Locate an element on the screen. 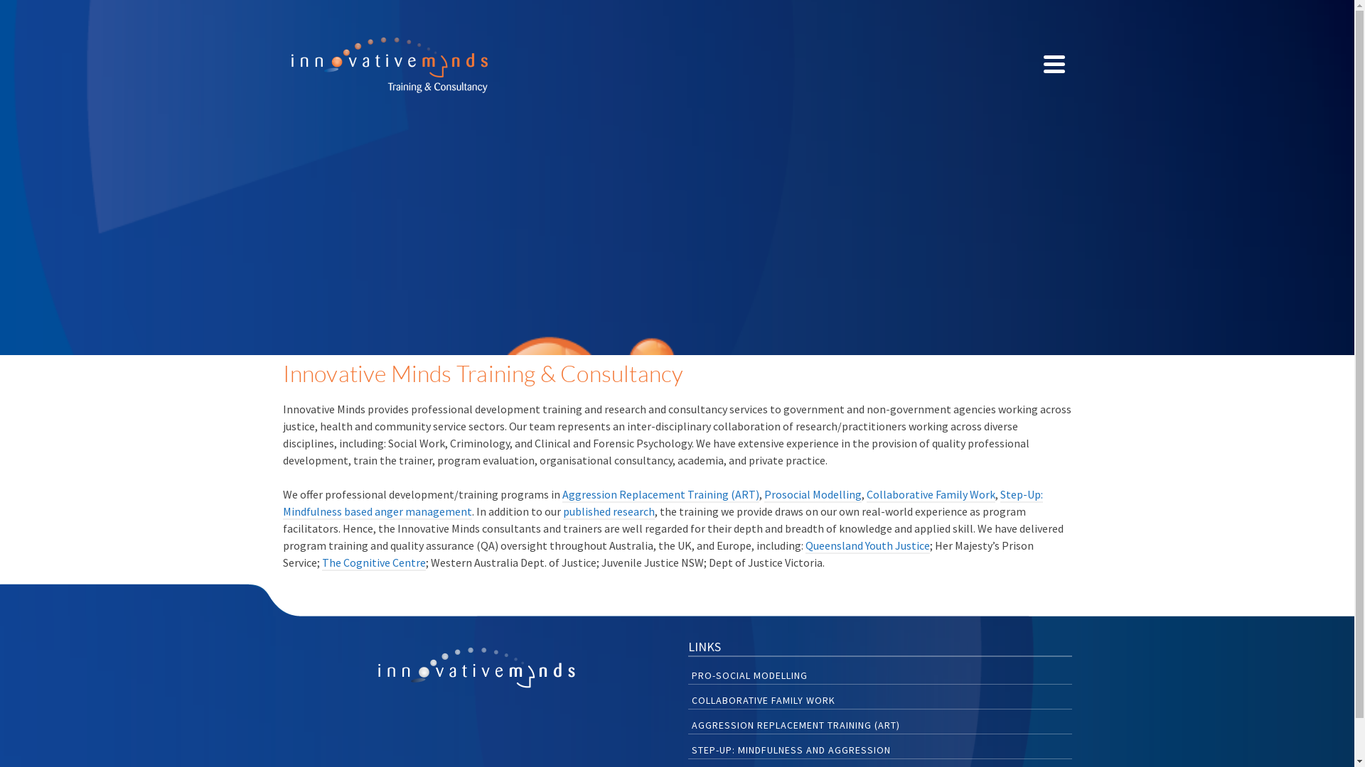 This screenshot has width=1365, height=767. The Cognitive Centre is located at coordinates (373, 563).